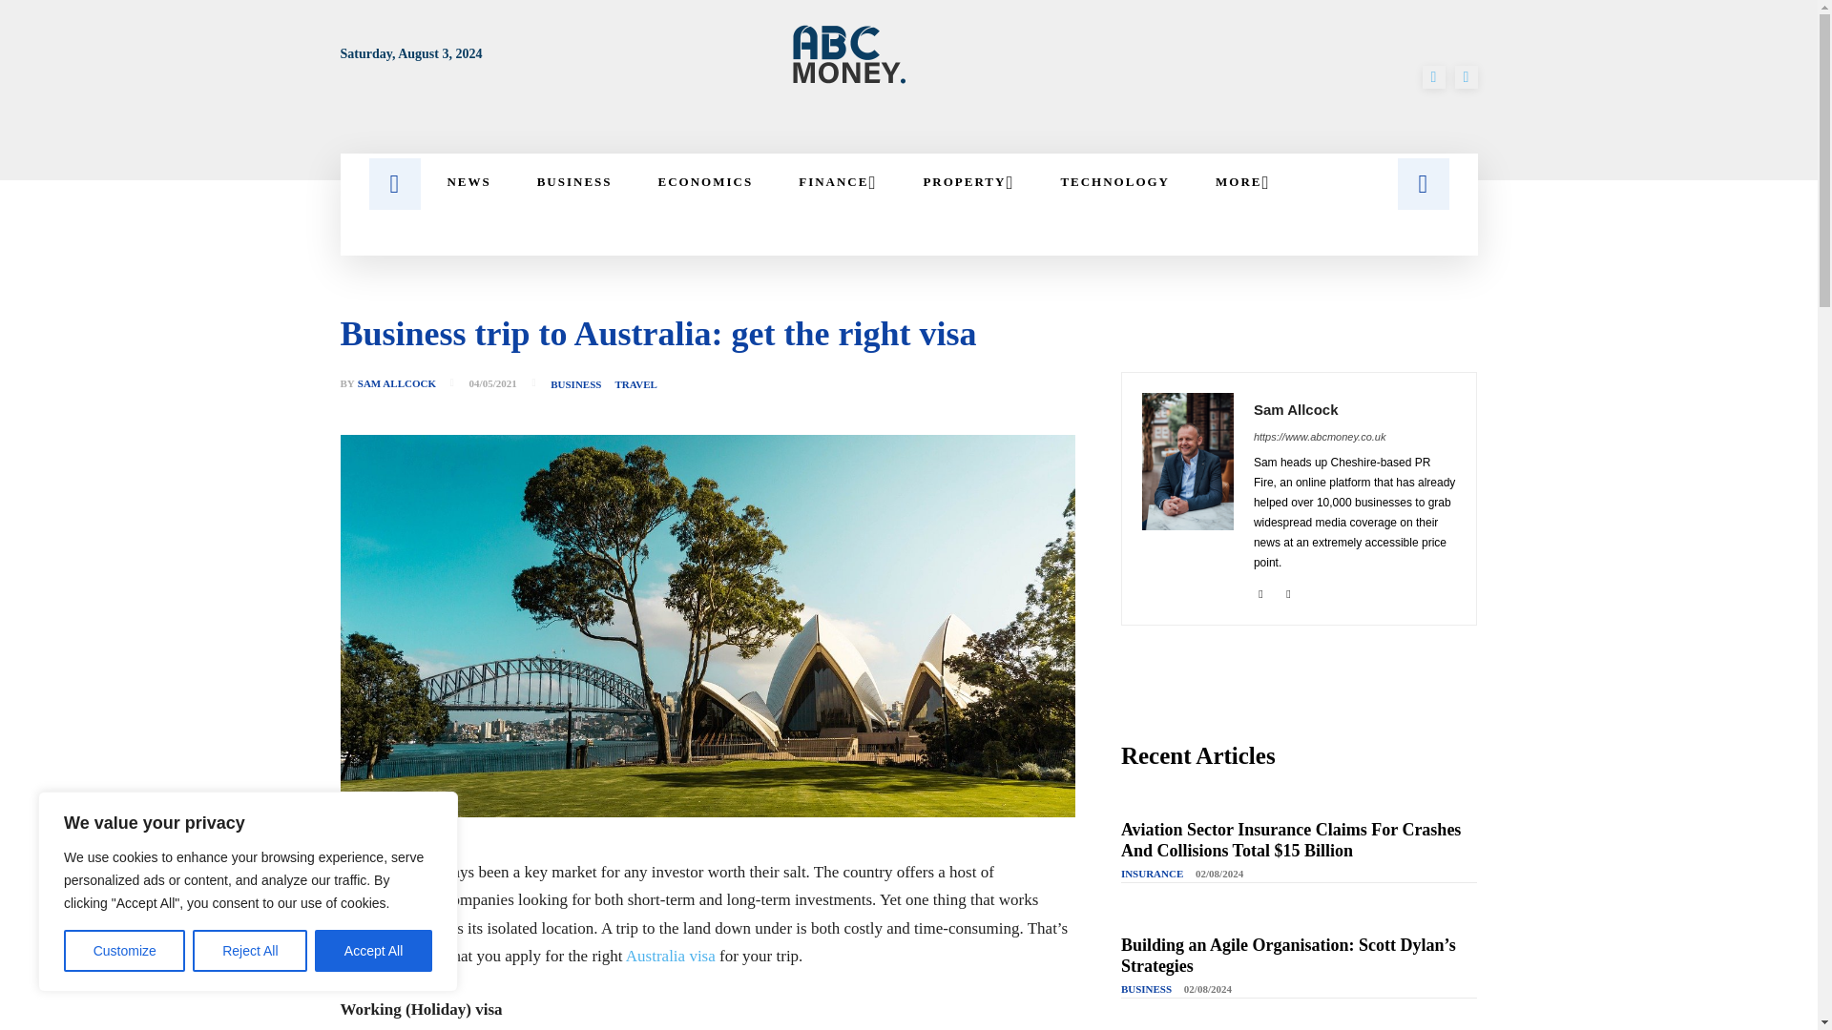 The height and width of the screenshot is (1030, 1832). I want to click on NEWS, so click(468, 181).